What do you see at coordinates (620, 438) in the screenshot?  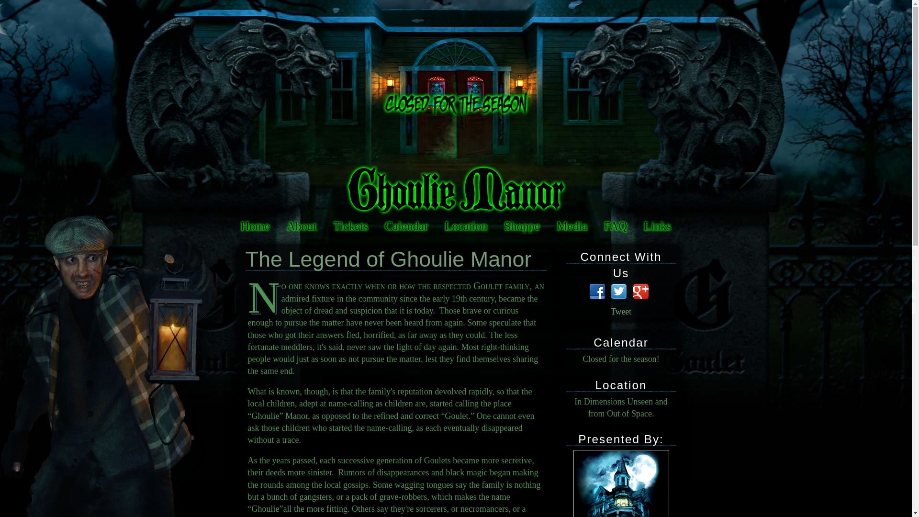 I see `Presented By:` at bounding box center [620, 438].